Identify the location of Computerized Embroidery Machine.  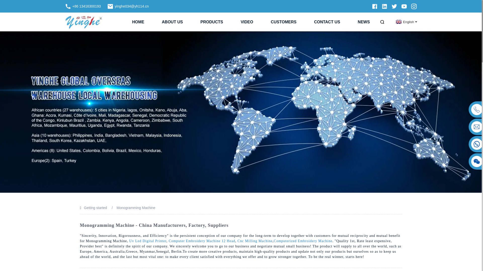
(303, 241).